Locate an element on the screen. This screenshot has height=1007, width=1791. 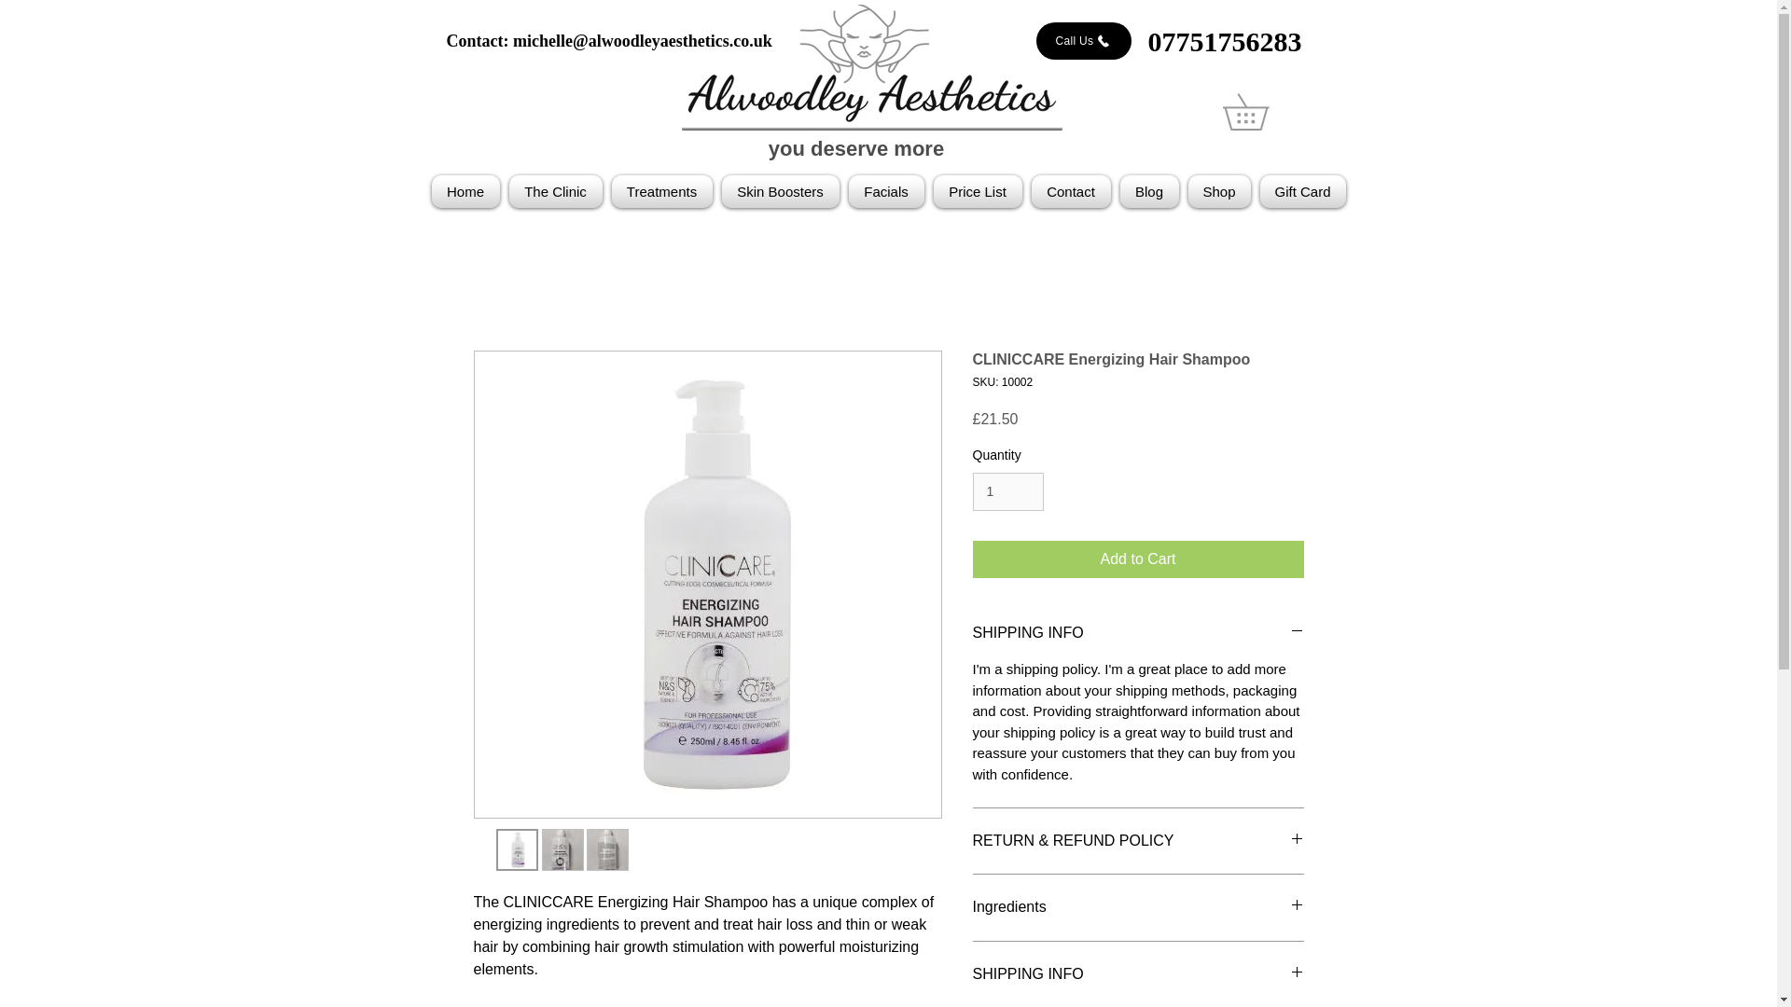
you deserve more is located at coordinates (855, 147).